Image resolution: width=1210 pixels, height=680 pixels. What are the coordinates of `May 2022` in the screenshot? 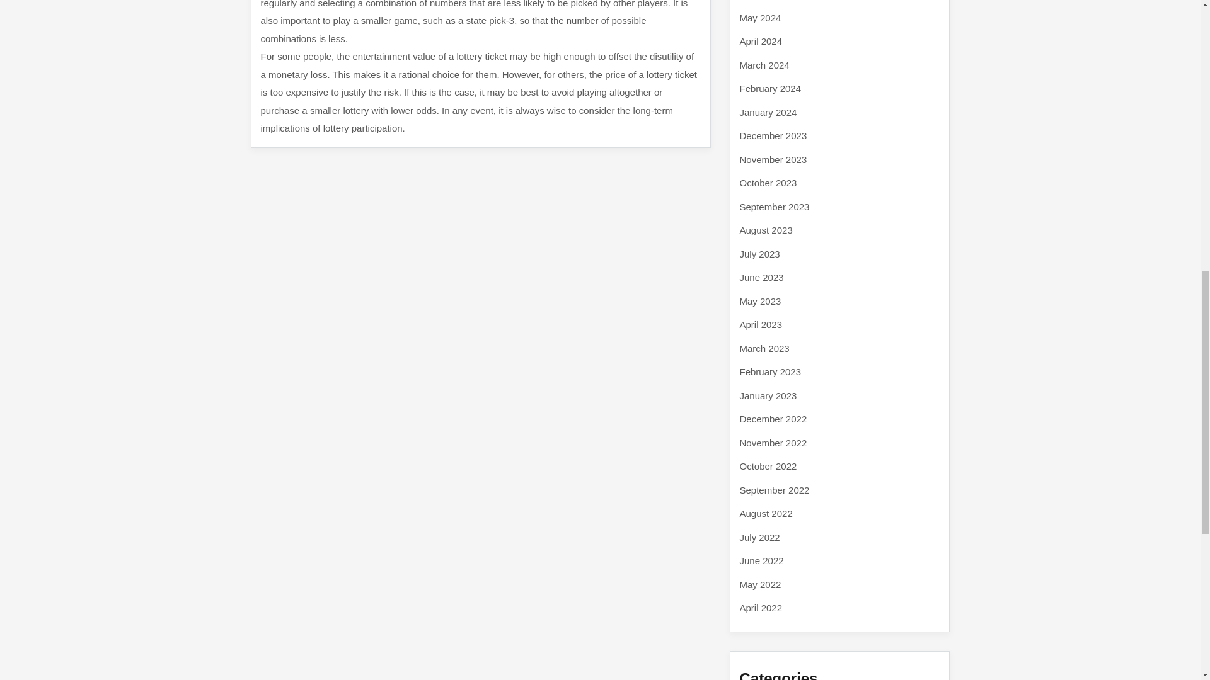 It's located at (760, 584).